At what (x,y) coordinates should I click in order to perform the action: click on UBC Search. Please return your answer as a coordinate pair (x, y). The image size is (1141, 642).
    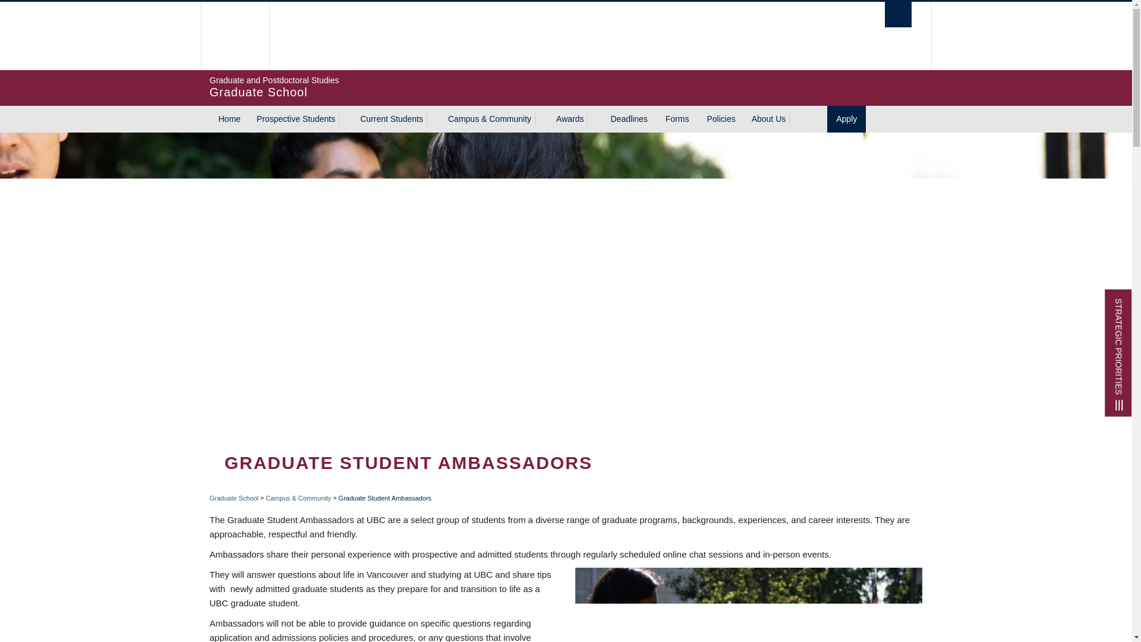
    Looking at the image, I should click on (228, 119).